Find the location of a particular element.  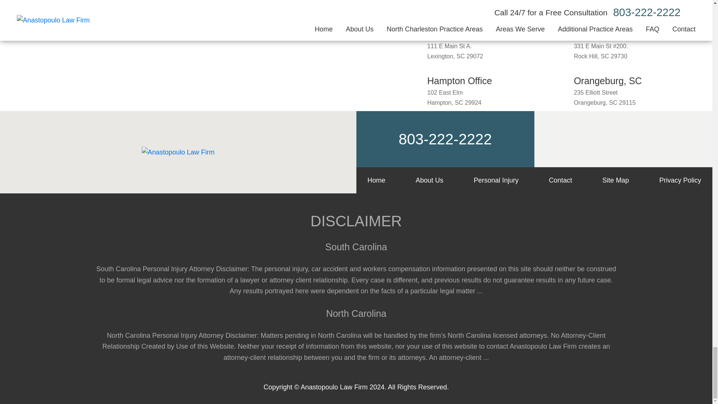

Avvo is located at coordinates (623, 139).